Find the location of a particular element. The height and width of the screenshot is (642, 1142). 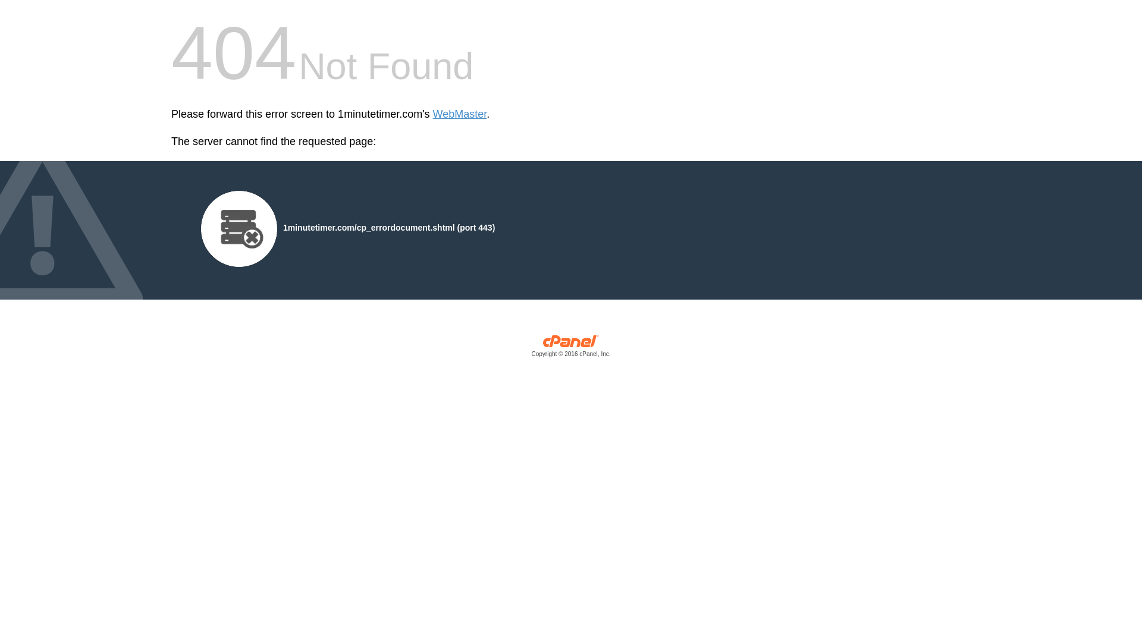

WebMaster is located at coordinates (460, 114).